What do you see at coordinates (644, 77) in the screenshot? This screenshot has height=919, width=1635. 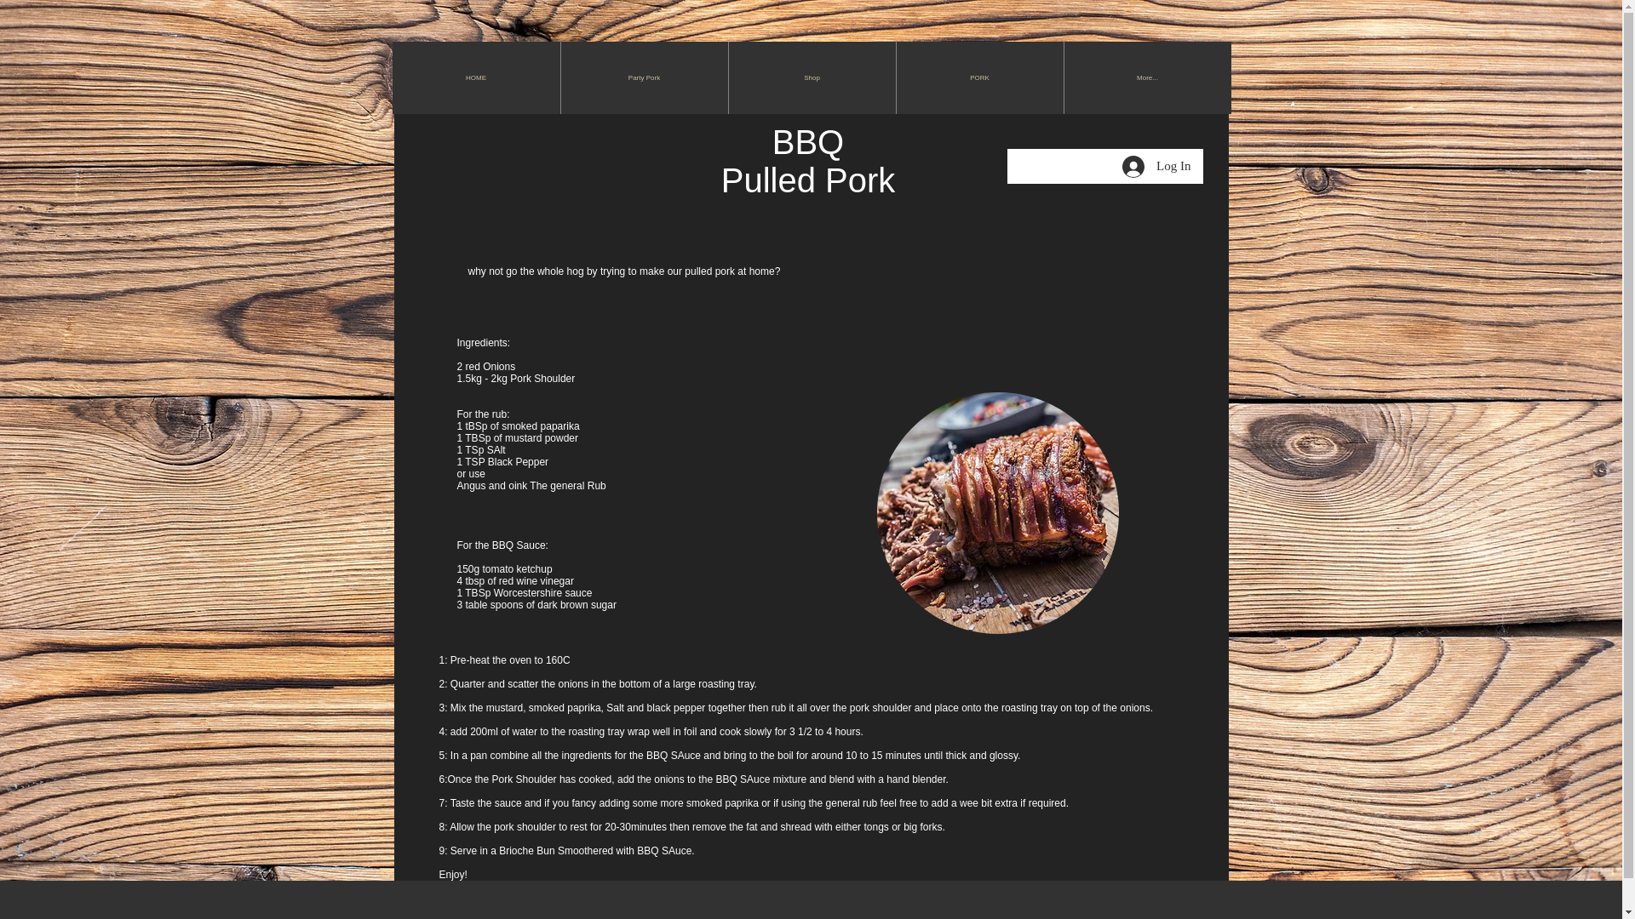 I see `Party Pork` at bounding box center [644, 77].